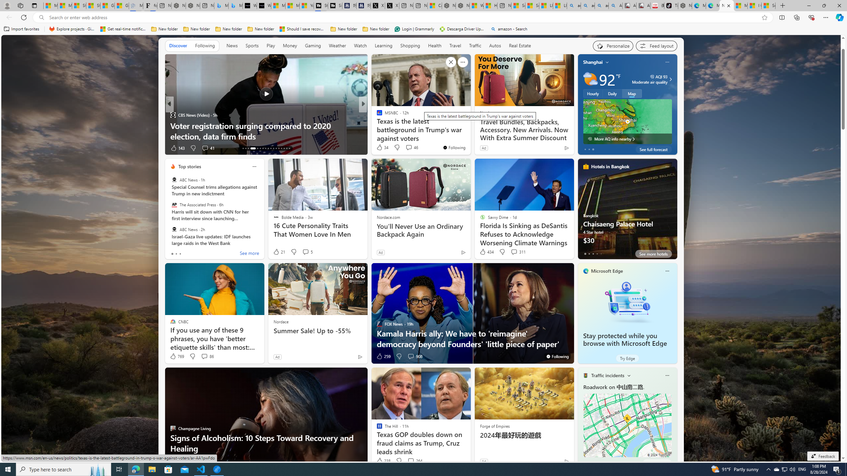 This screenshot has width=847, height=476. I want to click on AutomationID: tab-40, so click(284, 148).